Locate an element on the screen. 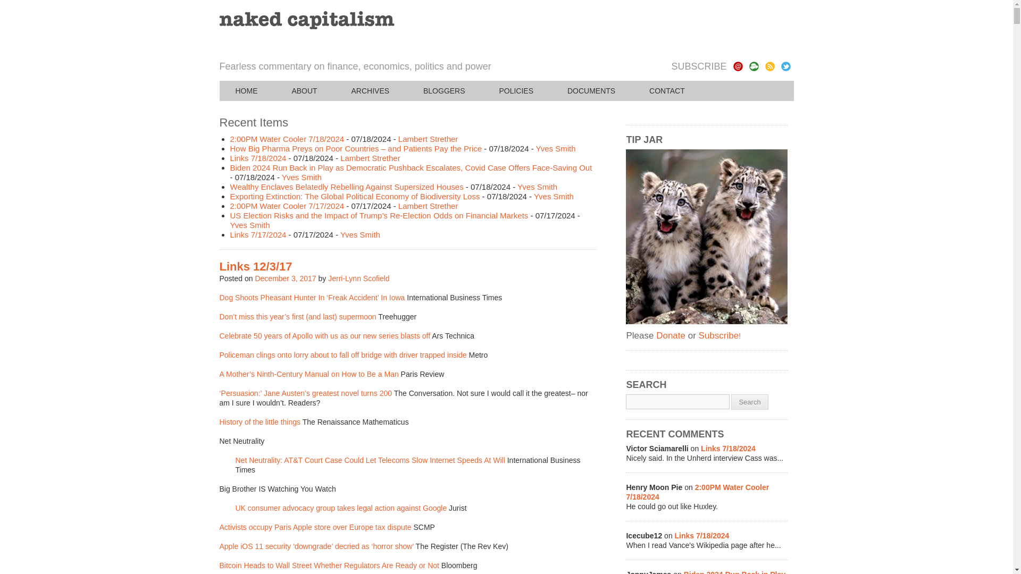 Image resolution: width=1021 pixels, height=574 pixels. ABOUT is located at coordinates (304, 91).